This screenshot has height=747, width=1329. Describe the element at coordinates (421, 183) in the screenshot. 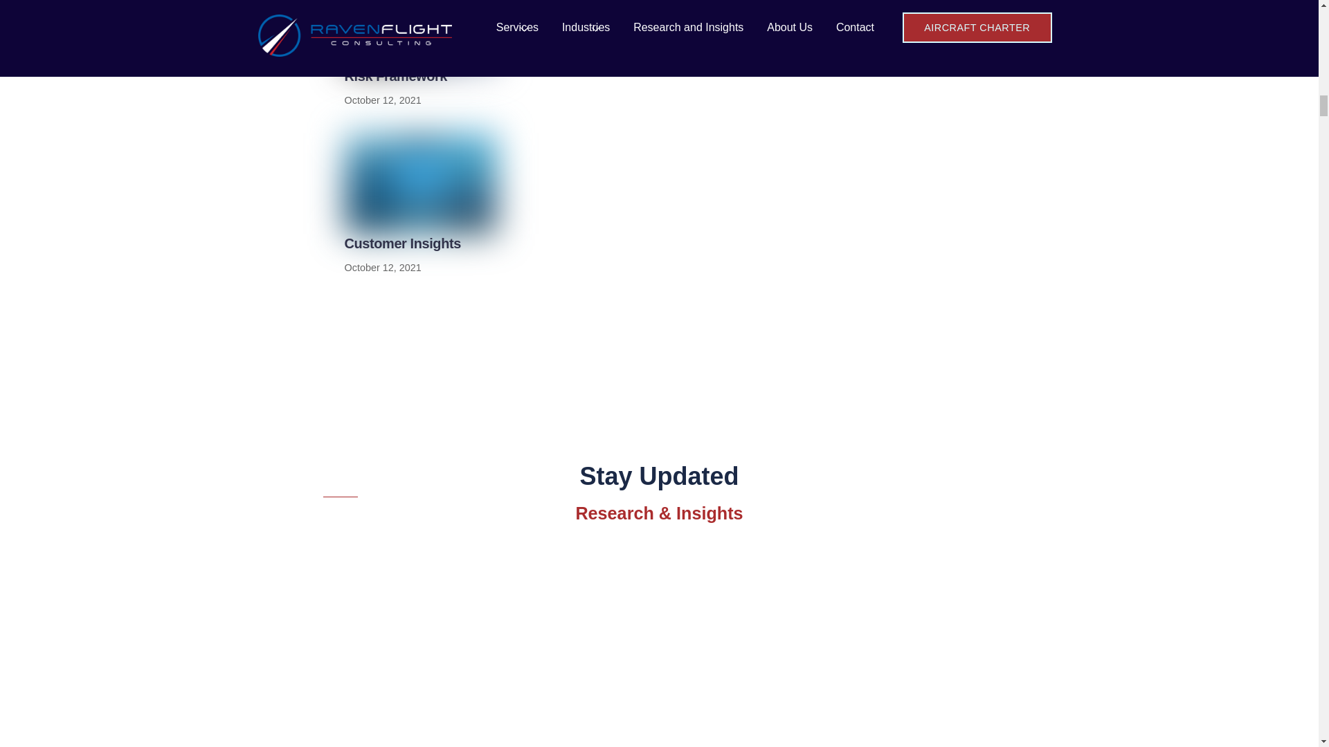

I see `What-Skills-Do-I-Need-to-Become-a-Data-Scientist` at that location.